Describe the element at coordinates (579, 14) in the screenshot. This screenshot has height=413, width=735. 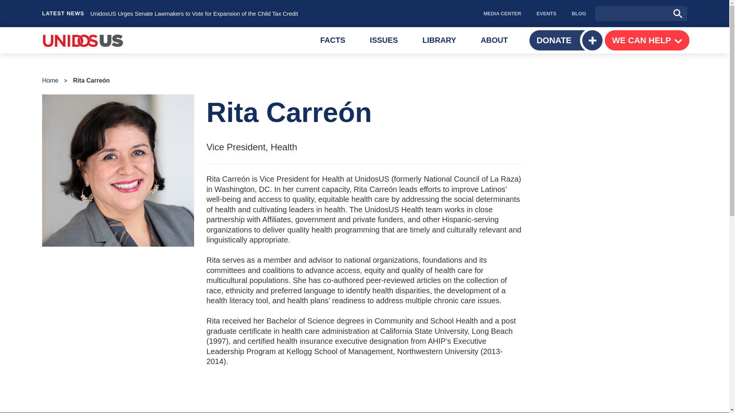
I see `EVENTS` at that location.